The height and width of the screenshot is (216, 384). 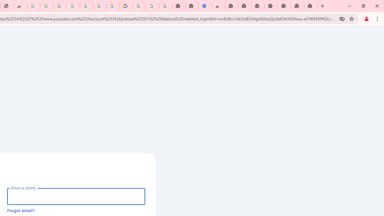 What do you see at coordinates (47, 6) in the screenshot?
I see `Ad Settings` at bounding box center [47, 6].